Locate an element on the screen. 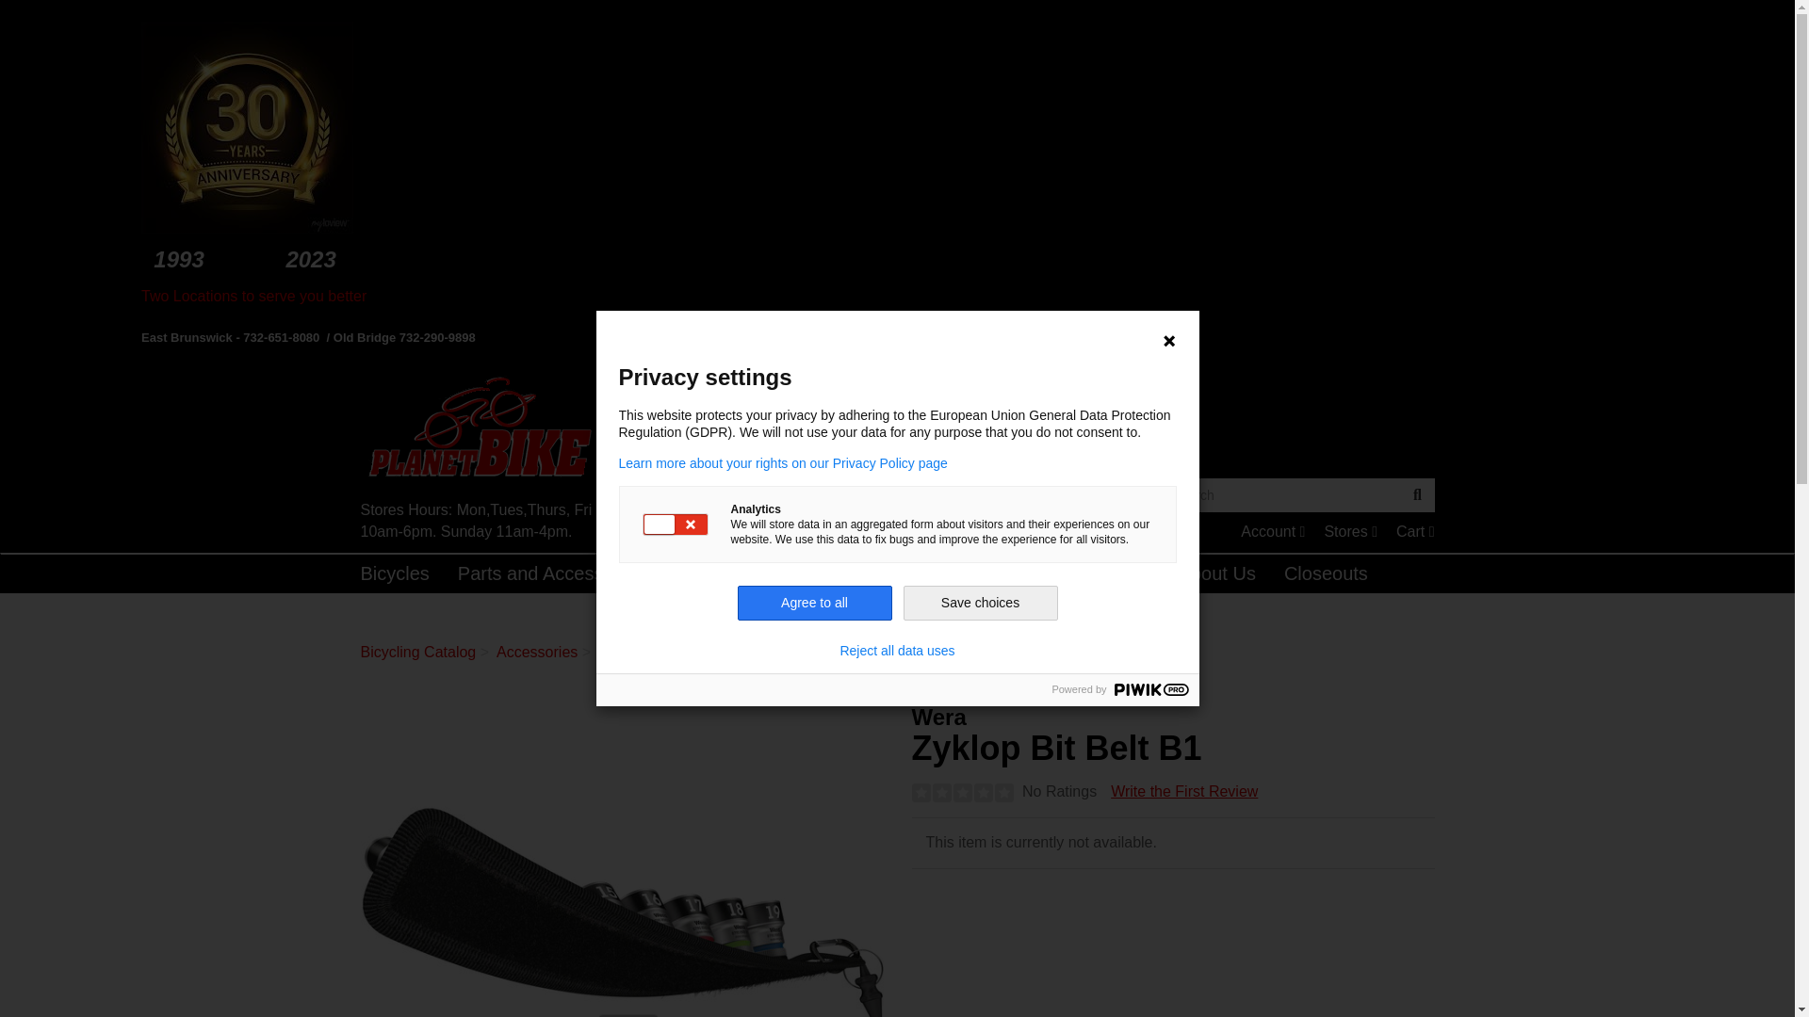 Image resolution: width=1809 pixels, height=1017 pixels. Closeouts is located at coordinates (763, 652).